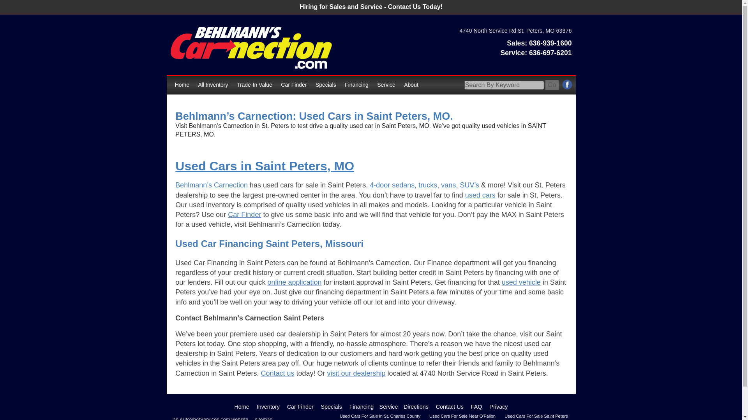  I want to click on trucks, so click(427, 185).